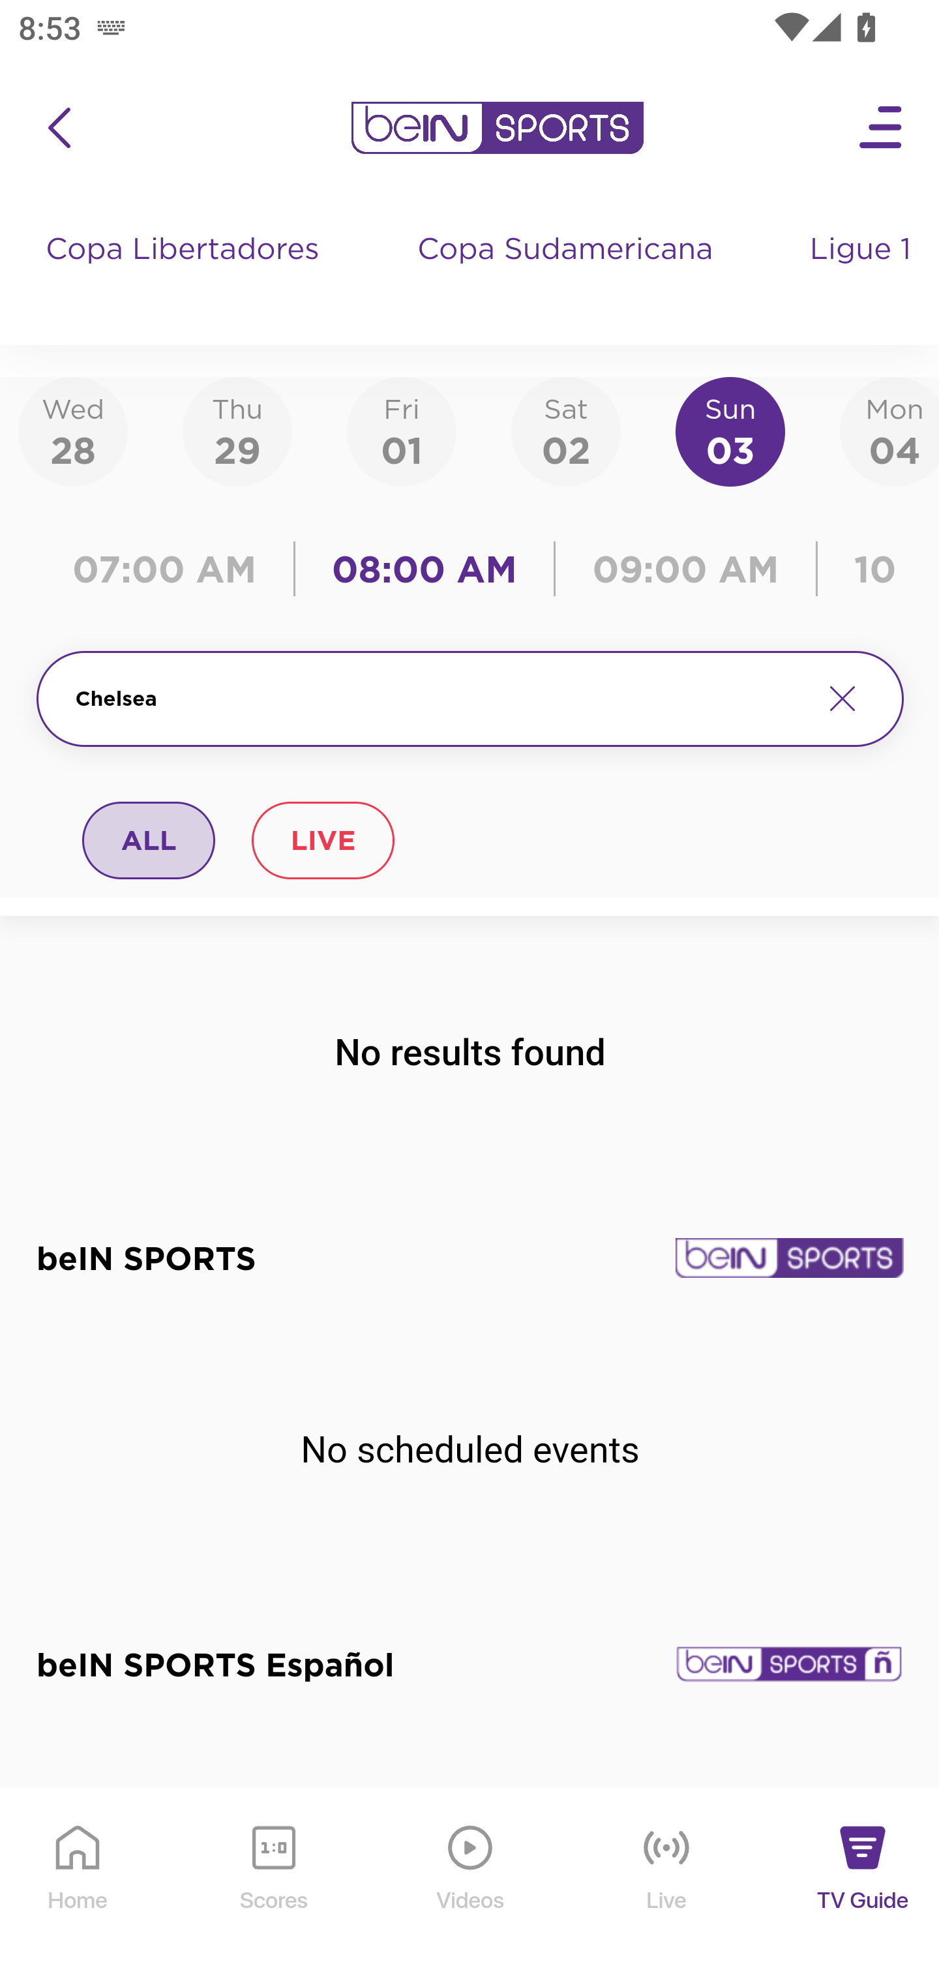 This screenshot has width=939, height=1983. I want to click on icon back, so click(59, 128).